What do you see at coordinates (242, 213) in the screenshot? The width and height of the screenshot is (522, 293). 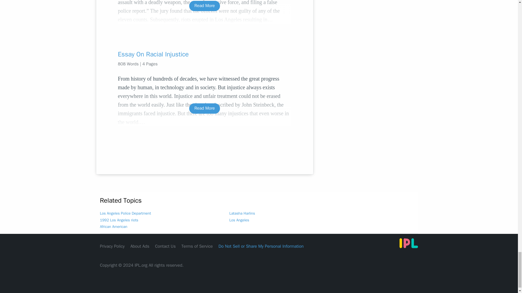 I see `Latasha Harlins` at bounding box center [242, 213].